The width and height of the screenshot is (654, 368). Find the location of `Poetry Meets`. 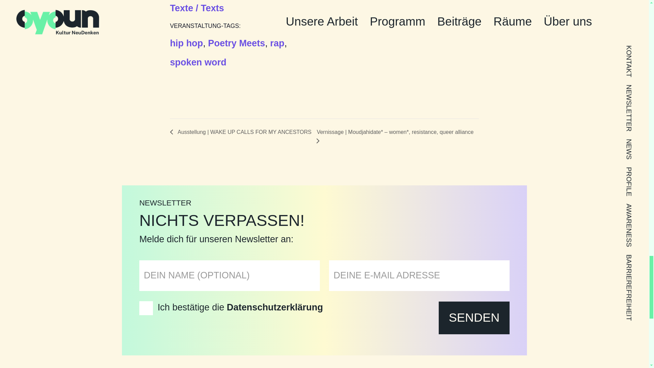

Poetry Meets is located at coordinates (236, 44).